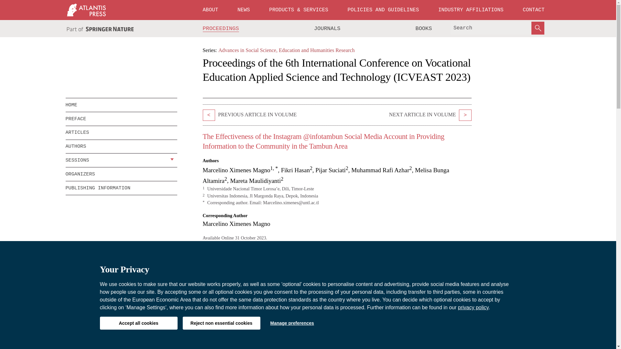  What do you see at coordinates (292, 323) in the screenshot?
I see `Manage preferences` at bounding box center [292, 323].